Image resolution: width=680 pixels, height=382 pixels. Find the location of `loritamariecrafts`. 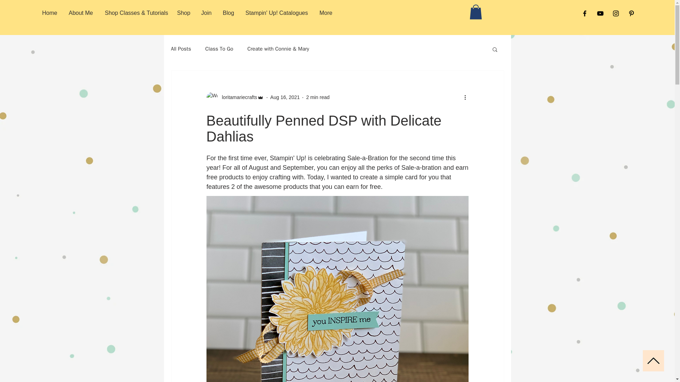

loritamariecrafts is located at coordinates (237, 97).